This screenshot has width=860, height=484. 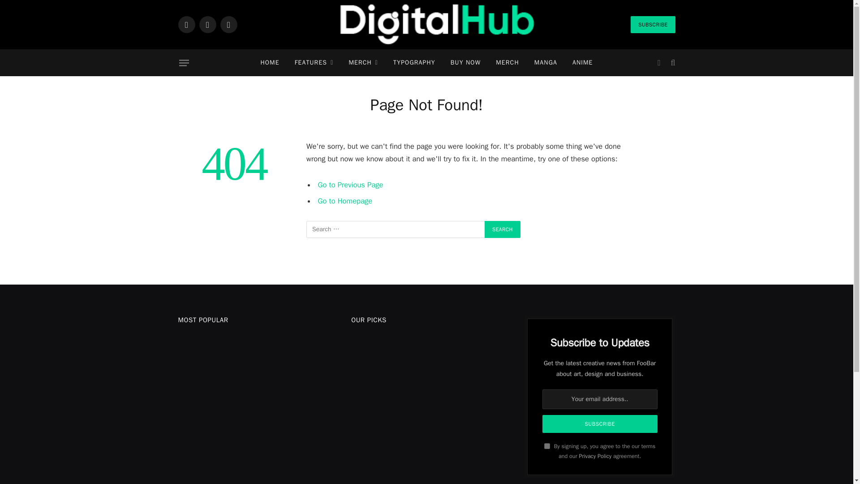 I want to click on MERCH, so click(x=507, y=63).